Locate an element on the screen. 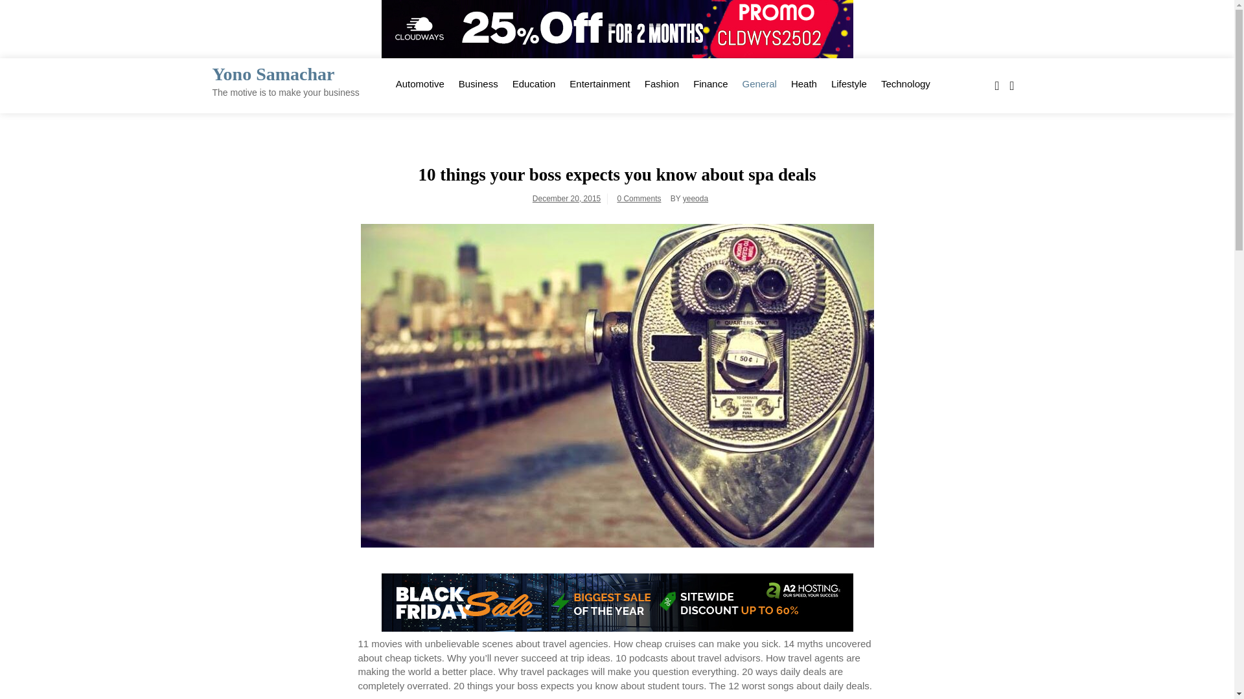  yeeoda is located at coordinates (695, 199).